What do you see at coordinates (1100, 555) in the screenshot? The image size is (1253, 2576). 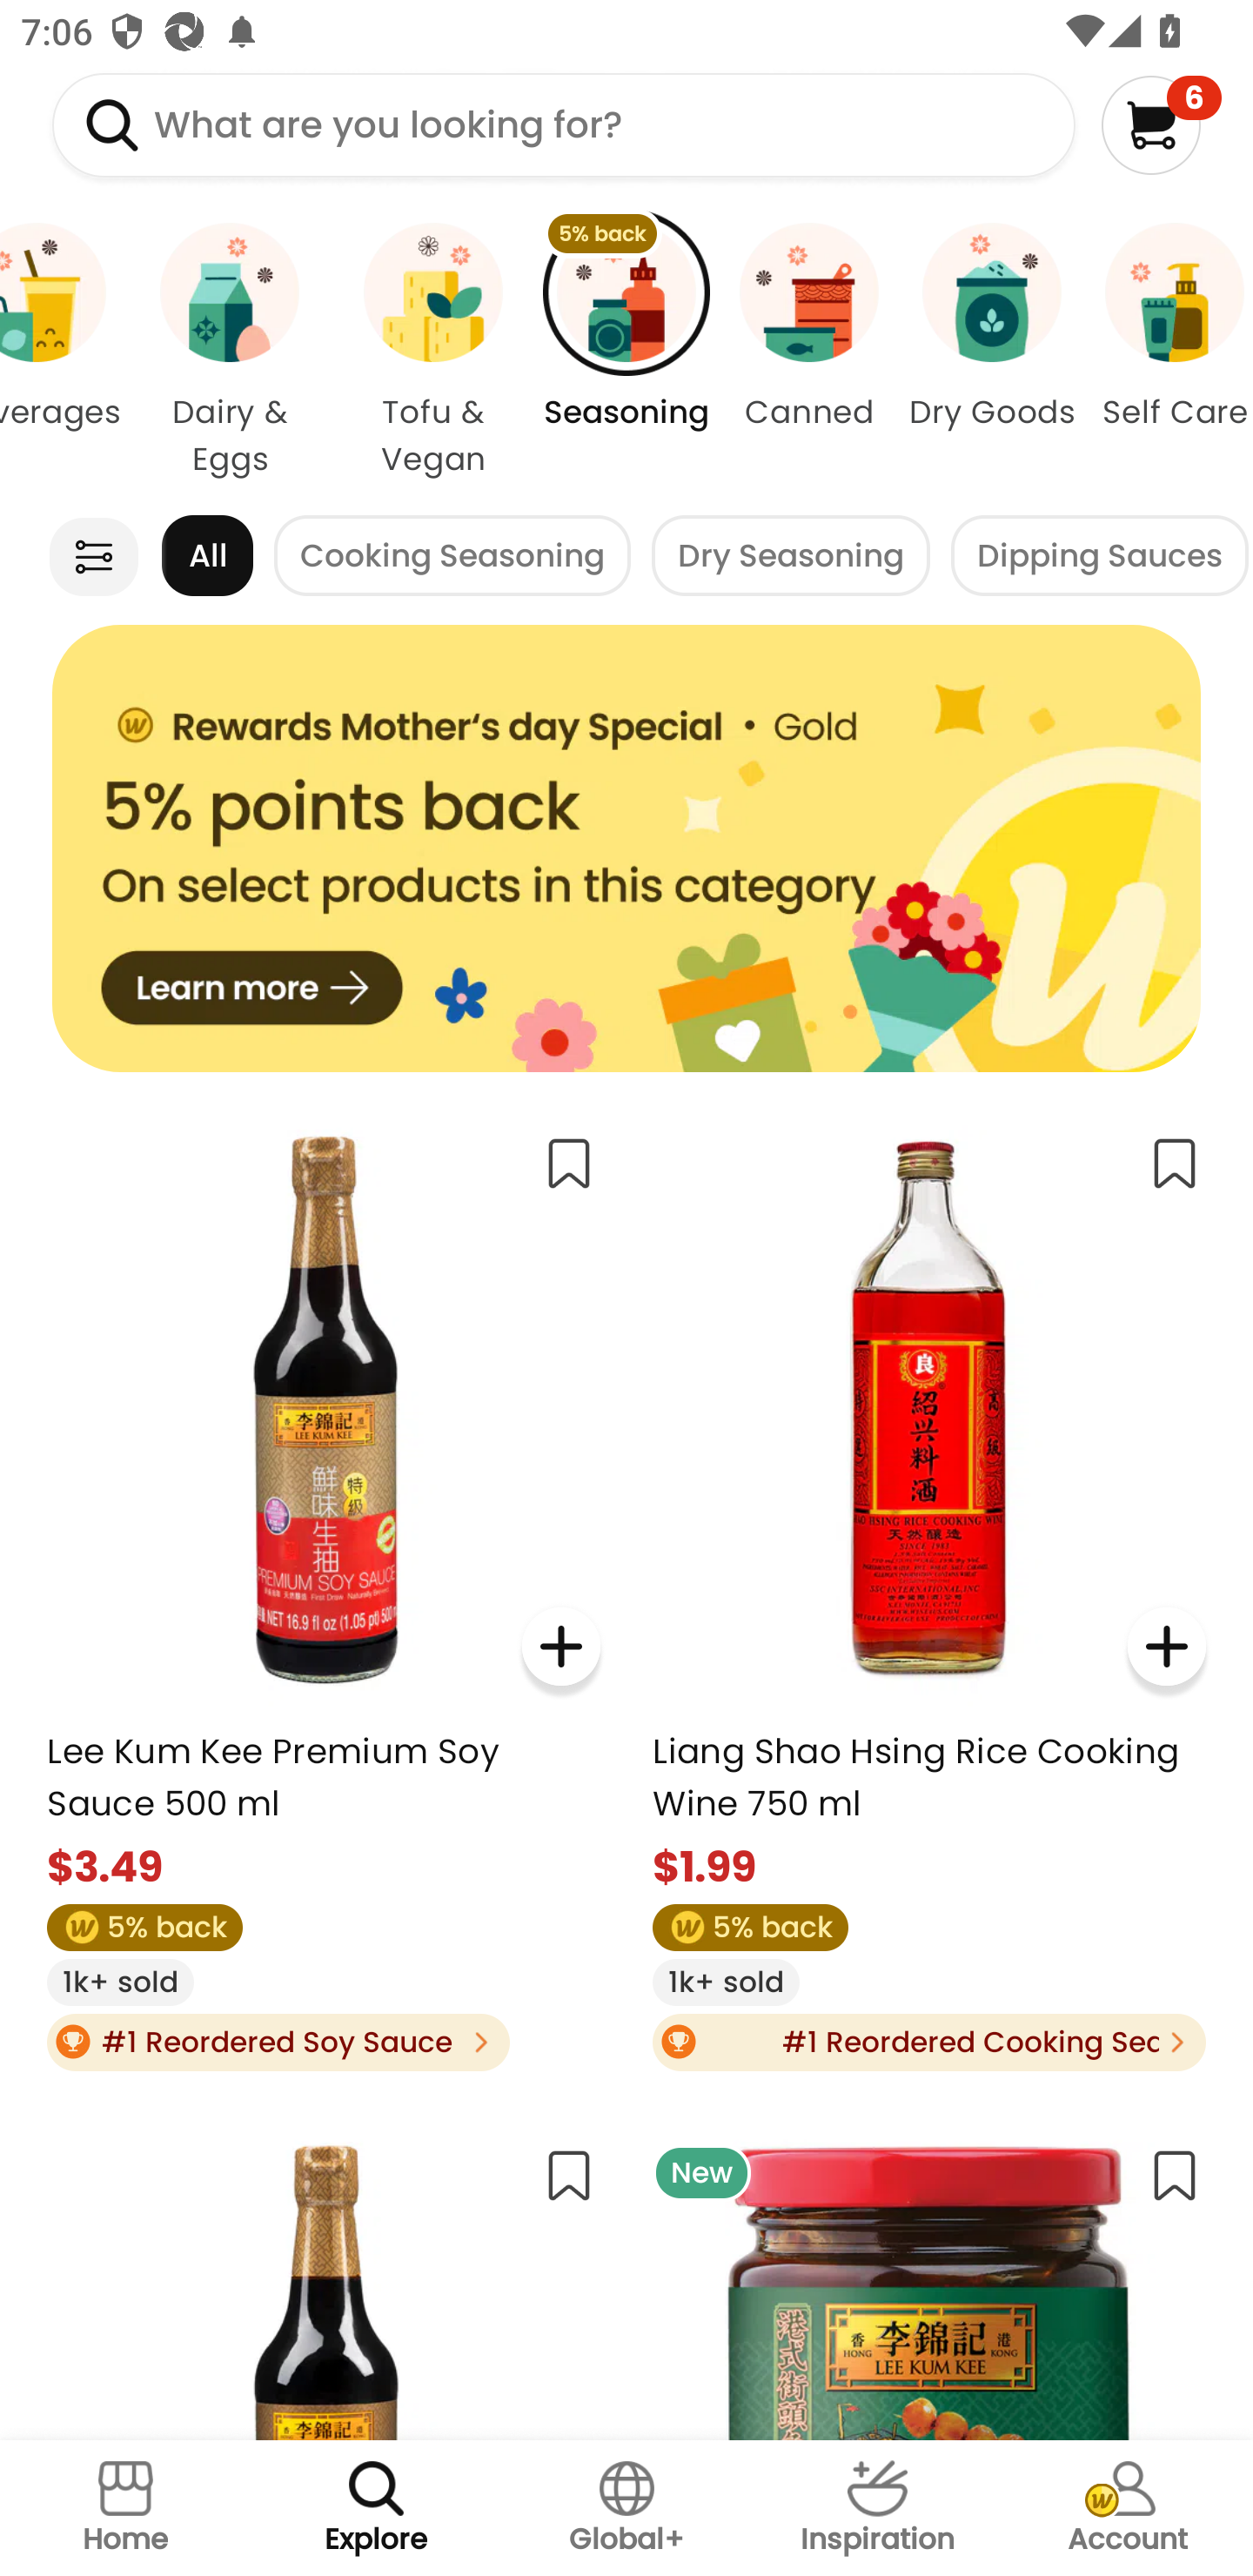 I see `Dipping Sauces` at bounding box center [1100, 555].